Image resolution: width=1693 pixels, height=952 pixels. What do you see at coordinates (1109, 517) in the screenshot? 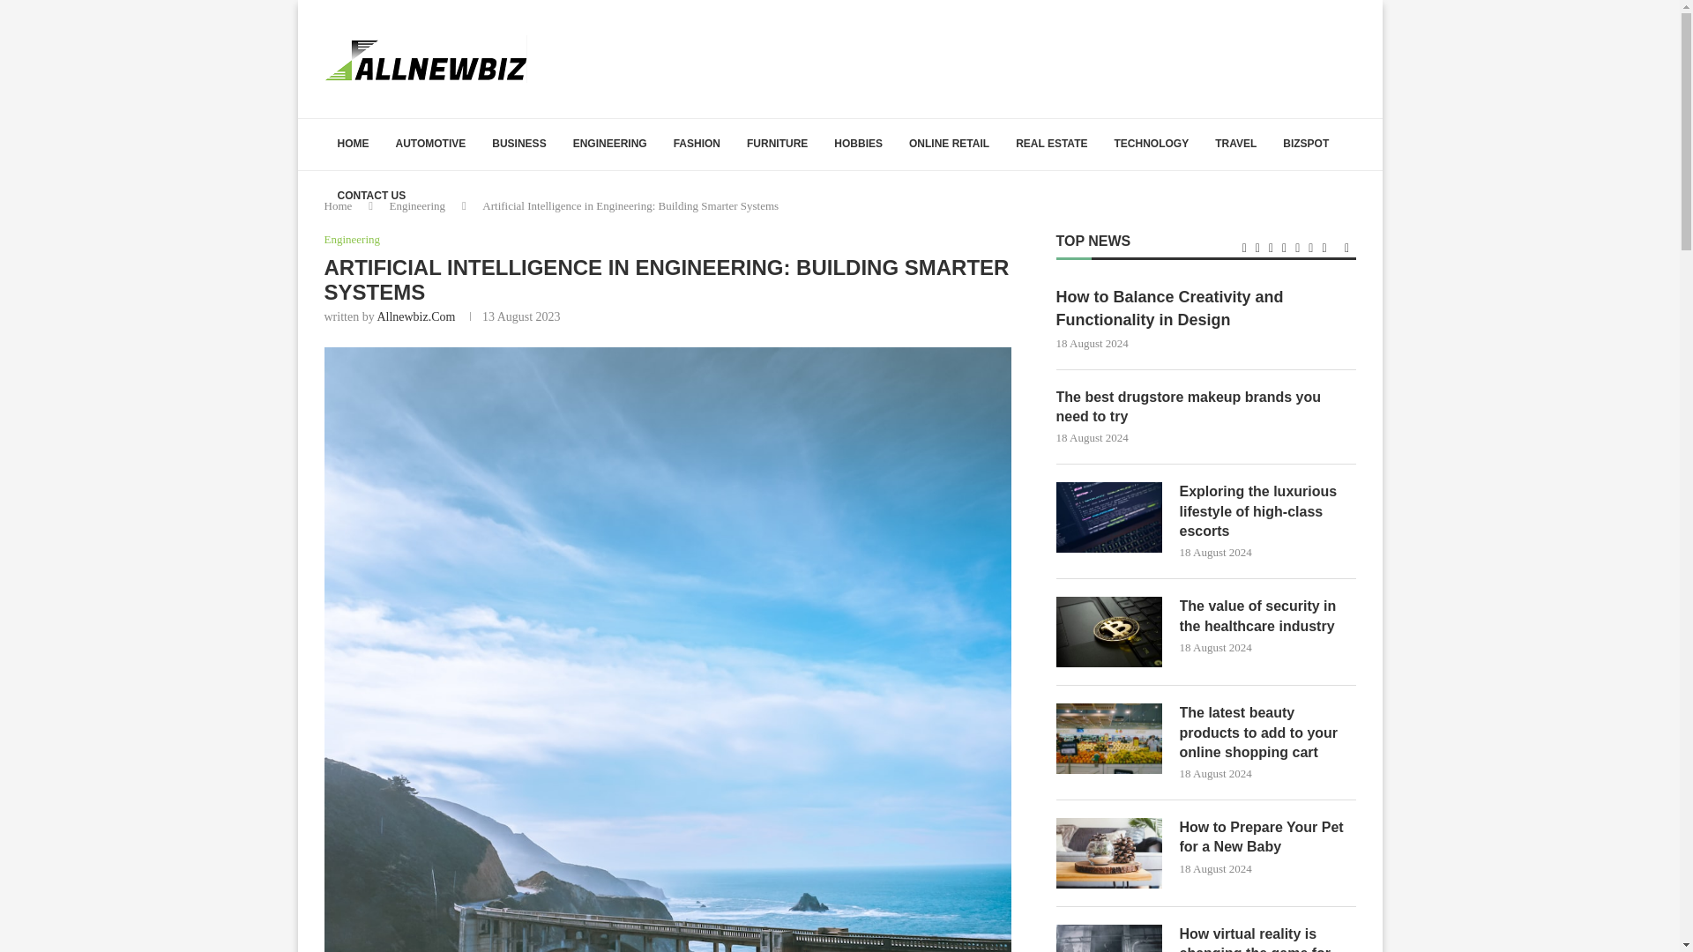
I see `Exploring the luxurious lifestyle of high-class escorts` at bounding box center [1109, 517].